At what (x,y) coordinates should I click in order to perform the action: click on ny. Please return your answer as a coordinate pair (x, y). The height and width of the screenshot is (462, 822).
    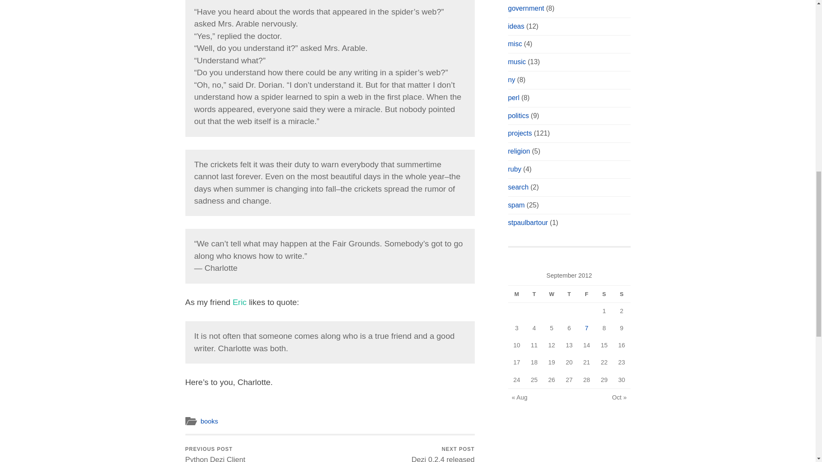
    Looking at the image, I should click on (511, 80).